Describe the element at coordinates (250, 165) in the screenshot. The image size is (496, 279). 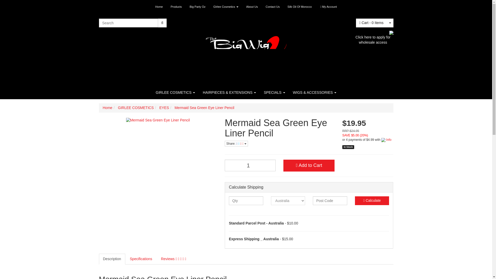
I see `1` at that location.